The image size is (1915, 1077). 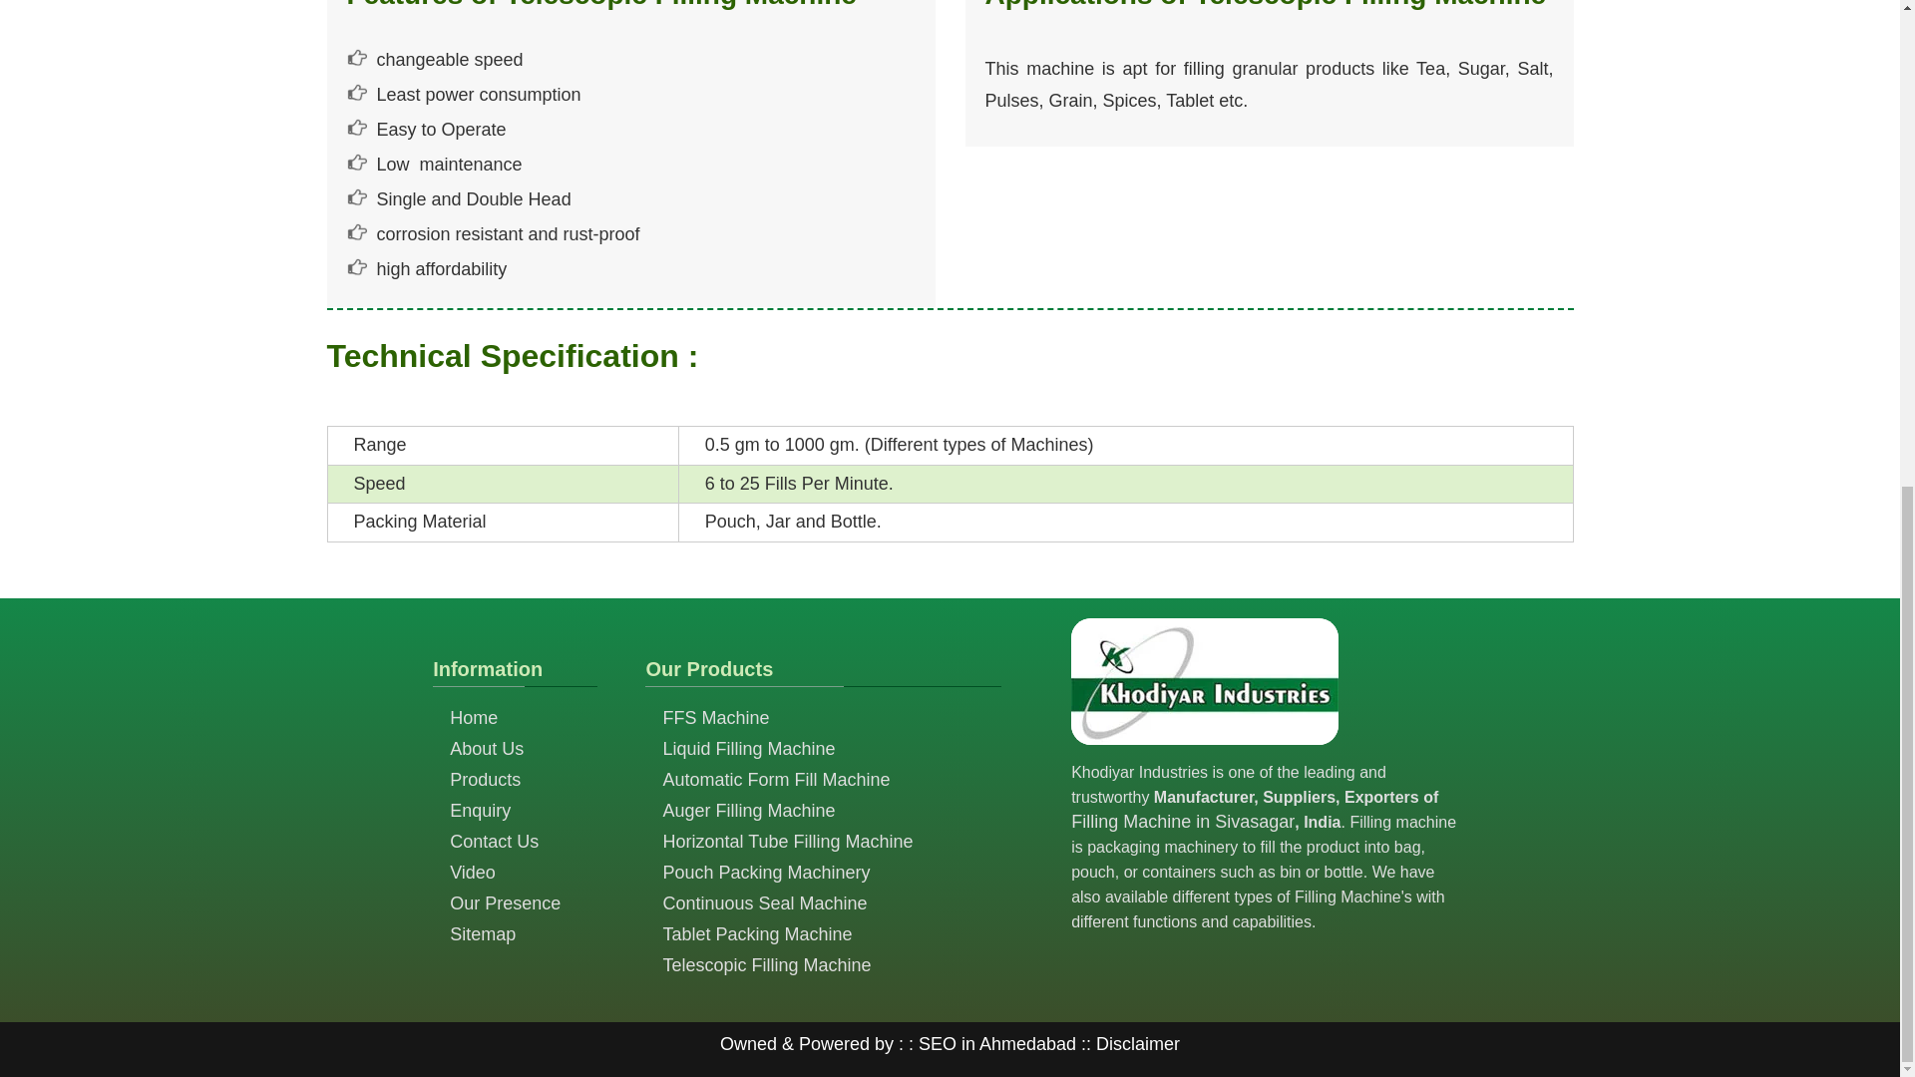 I want to click on Home, so click(x=474, y=718).